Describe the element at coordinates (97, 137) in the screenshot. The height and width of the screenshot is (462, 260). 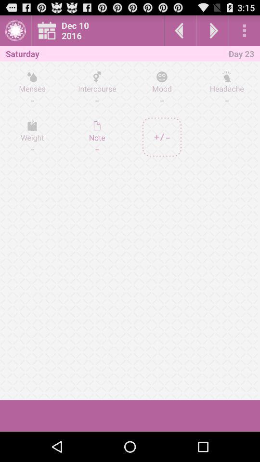
I see `tap icon next to the menses
_ icon` at that location.